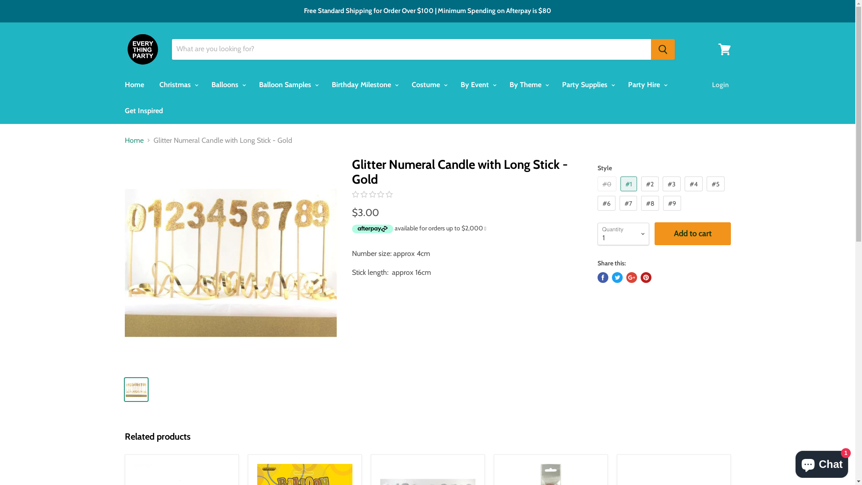 This screenshot has height=485, width=862. Describe the element at coordinates (822, 463) in the screenshot. I see `Shopify online store chat` at that location.